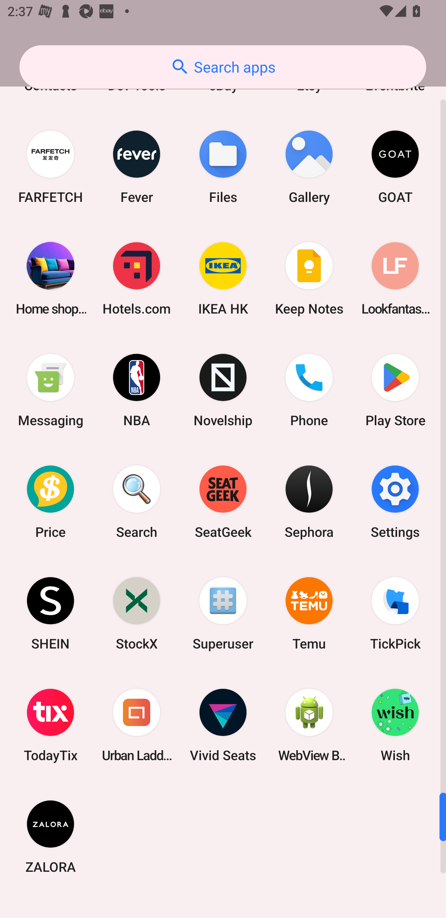  What do you see at coordinates (223, 725) in the screenshot?
I see `Vivid Seats` at bounding box center [223, 725].